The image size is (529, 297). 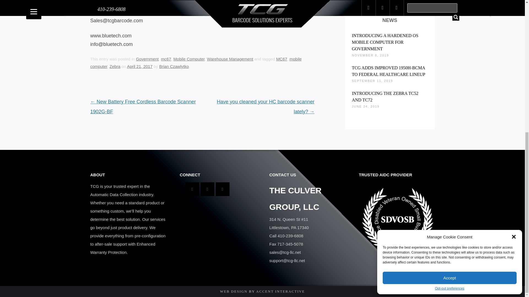 What do you see at coordinates (140, 66) in the screenshot?
I see `11:43 am` at bounding box center [140, 66].